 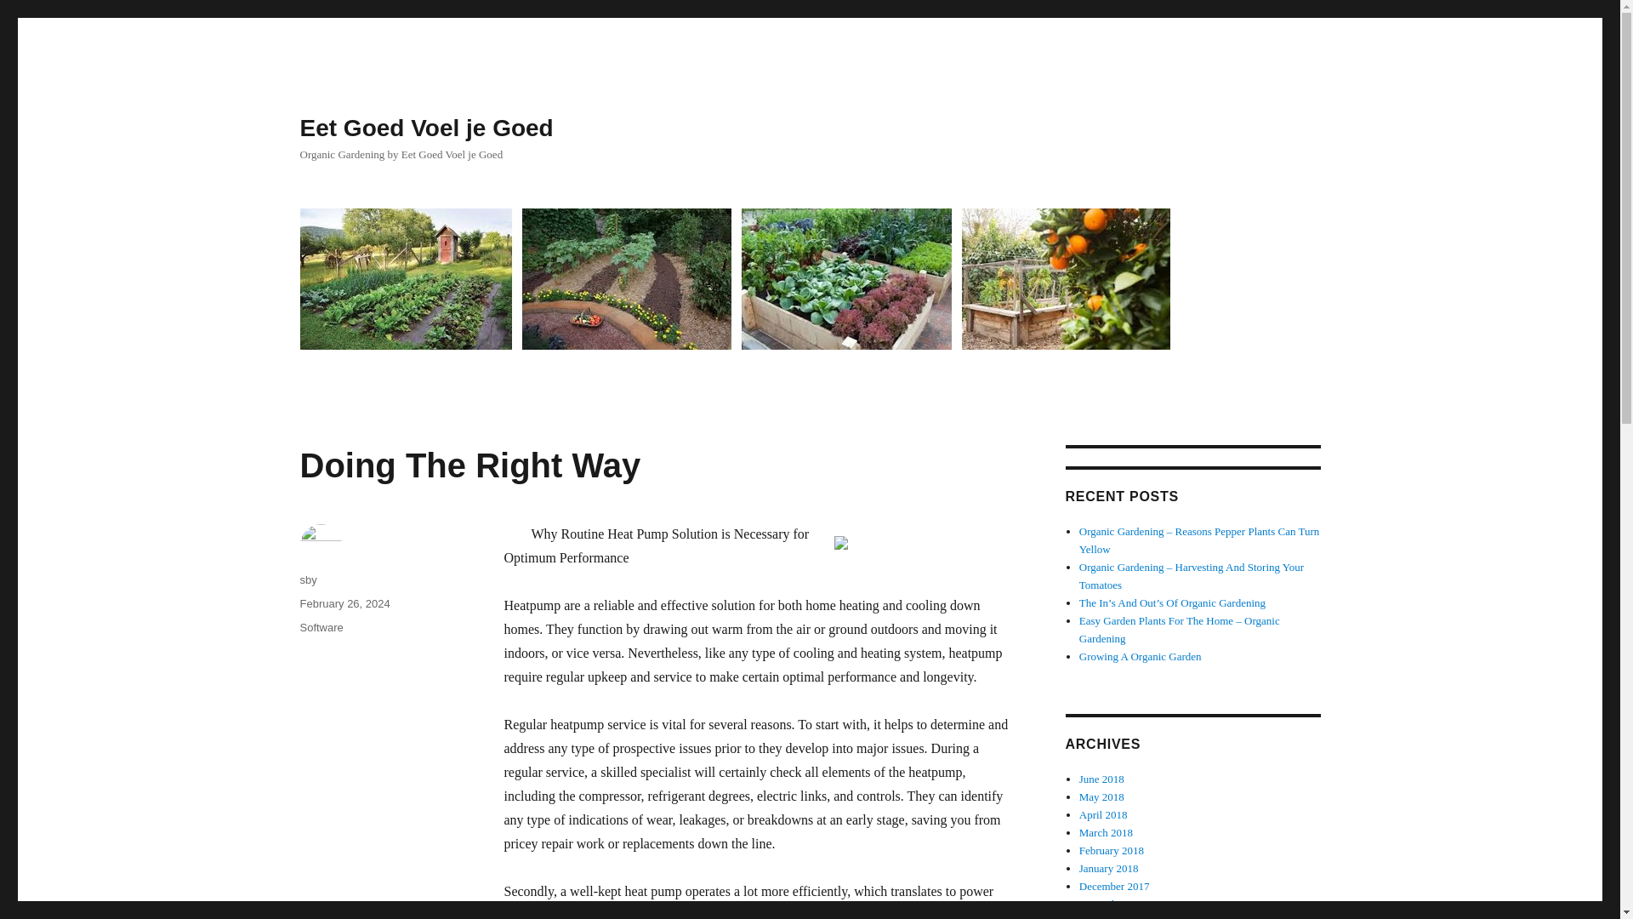 What do you see at coordinates (1115, 904) in the screenshot?
I see `November 2017` at bounding box center [1115, 904].